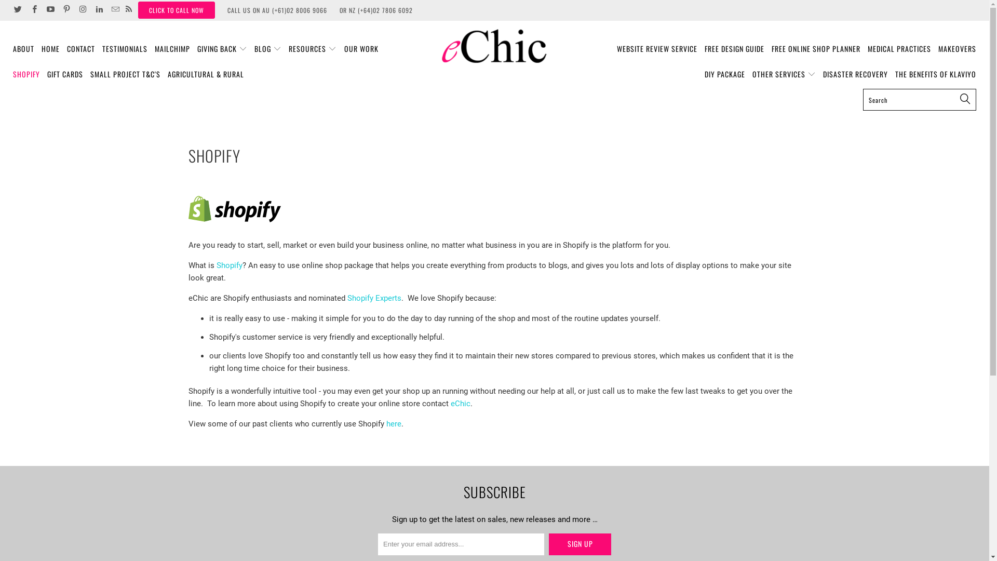  What do you see at coordinates (129, 10) in the screenshot?
I see `eChic technology for small business  on RSS` at bounding box center [129, 10].